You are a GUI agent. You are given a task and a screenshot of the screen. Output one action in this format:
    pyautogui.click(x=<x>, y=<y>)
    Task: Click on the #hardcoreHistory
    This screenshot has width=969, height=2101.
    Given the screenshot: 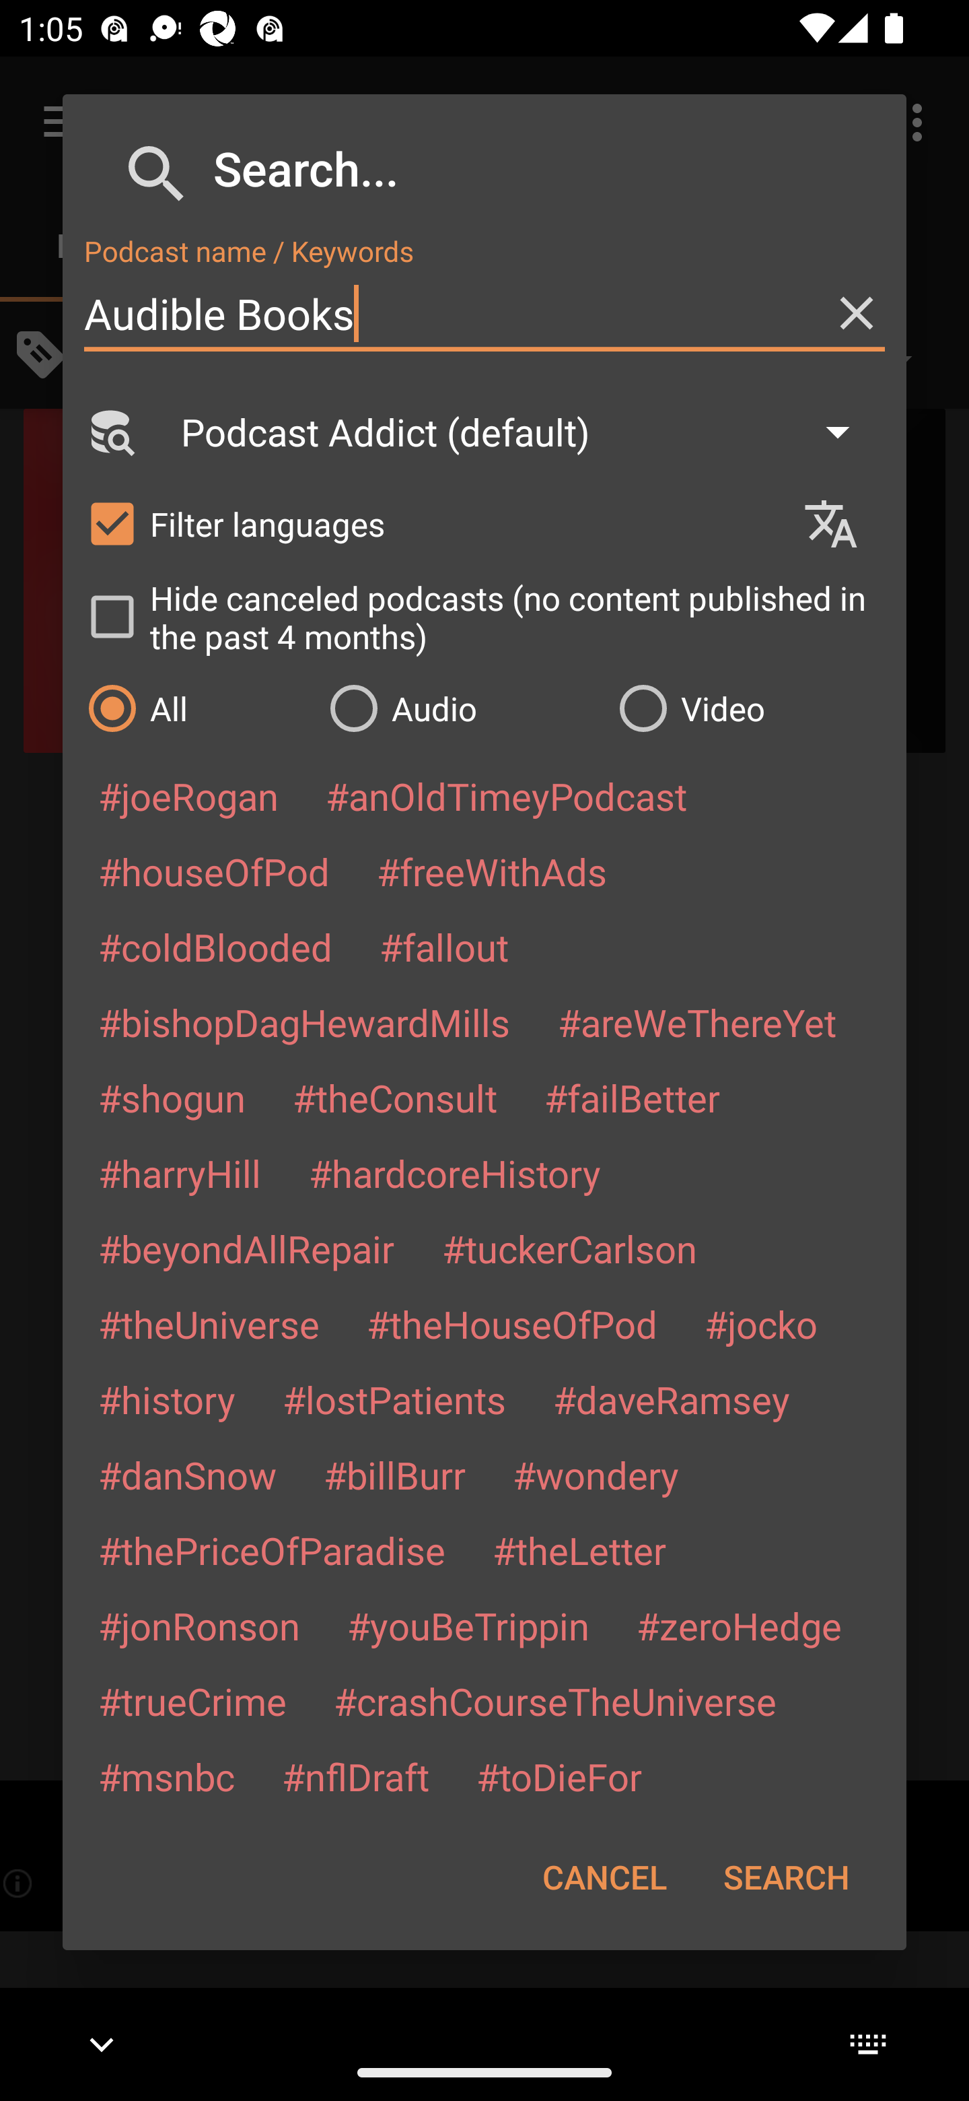 What is the action you would take?
    pyautogui.click(x=455, y=1173)
    